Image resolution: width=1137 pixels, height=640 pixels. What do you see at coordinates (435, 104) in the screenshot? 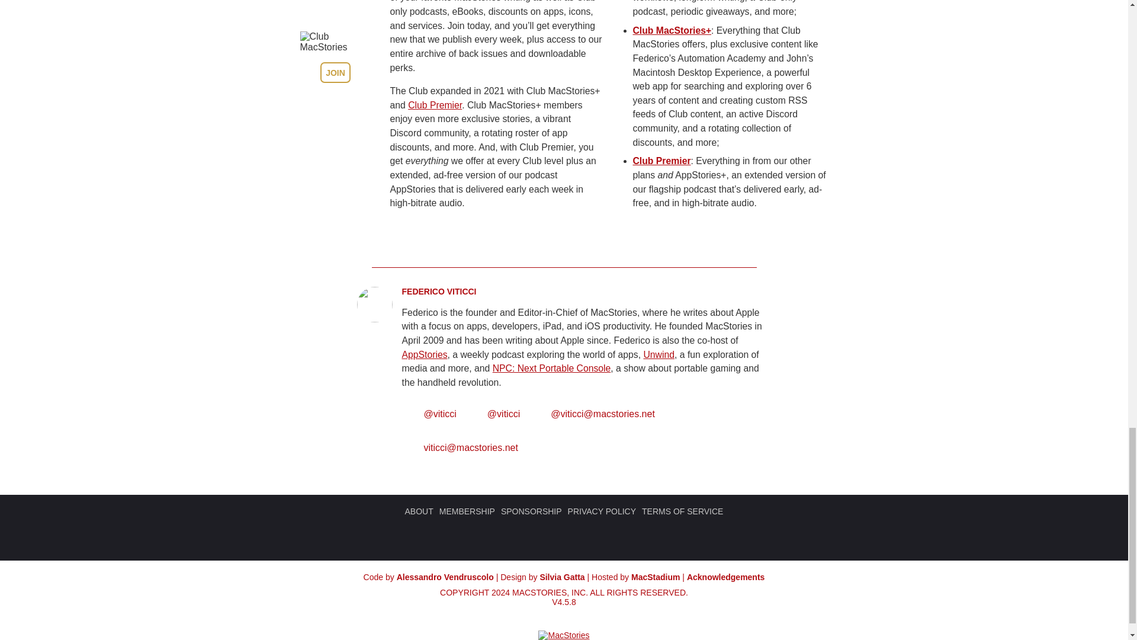
I see `Club Premier` at bounding box center [435, 104].